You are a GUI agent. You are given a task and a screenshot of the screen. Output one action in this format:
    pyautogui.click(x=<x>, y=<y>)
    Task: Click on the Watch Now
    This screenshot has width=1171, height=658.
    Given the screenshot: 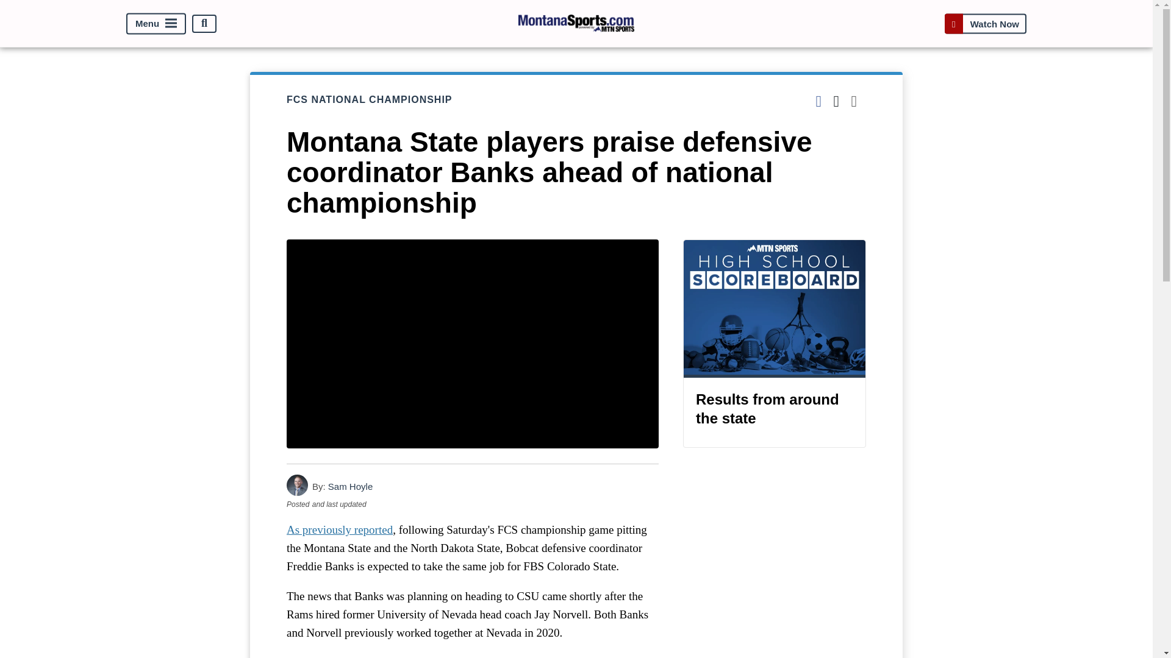 What is the action you would take?
    pyautogui.click(x=985, y=23)
    